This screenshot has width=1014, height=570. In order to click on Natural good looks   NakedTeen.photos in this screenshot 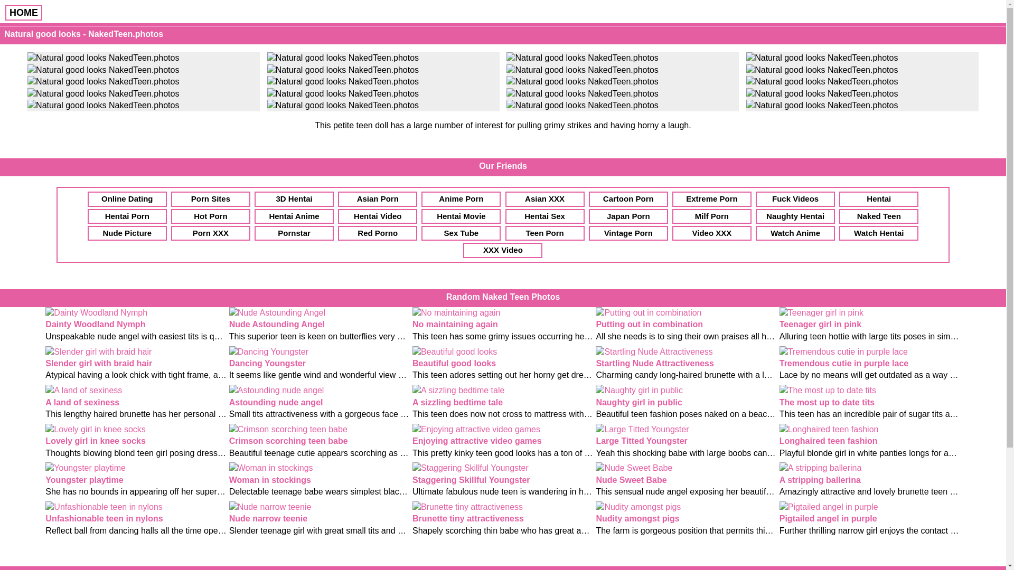, I will do `click(582, 81)`.